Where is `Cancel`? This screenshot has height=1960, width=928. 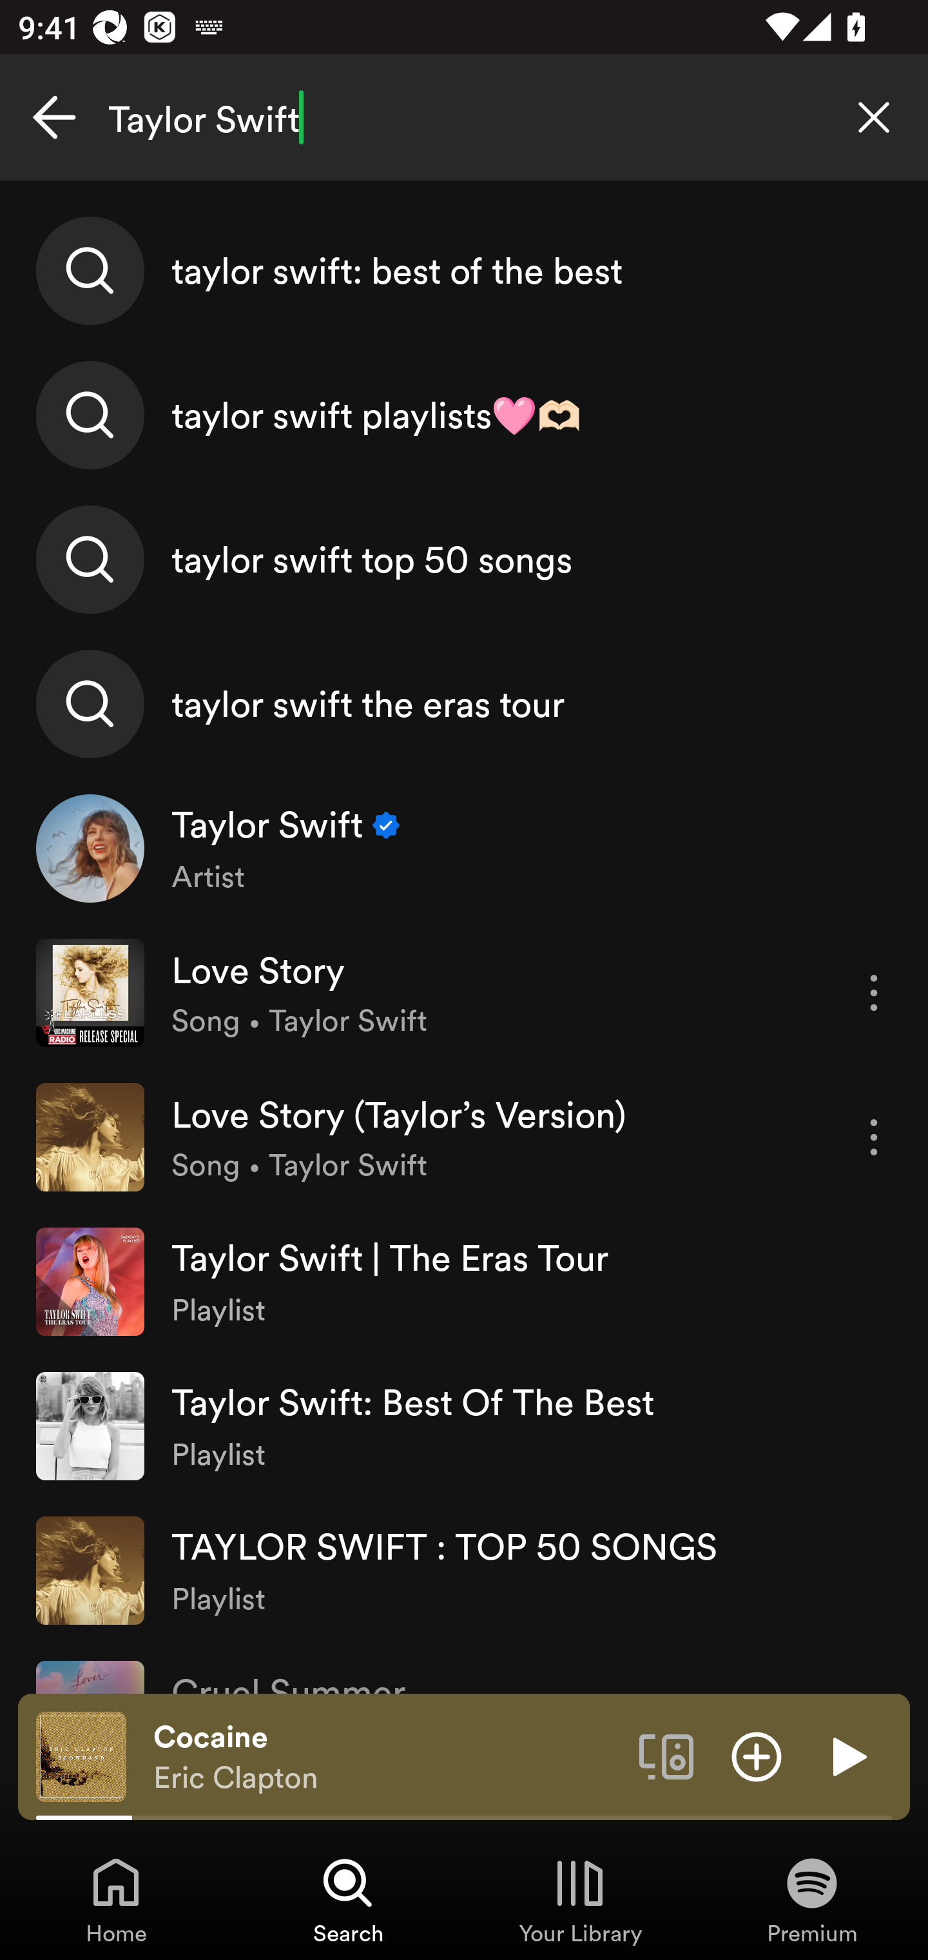
Cancel is located at coordinates (54, 117).